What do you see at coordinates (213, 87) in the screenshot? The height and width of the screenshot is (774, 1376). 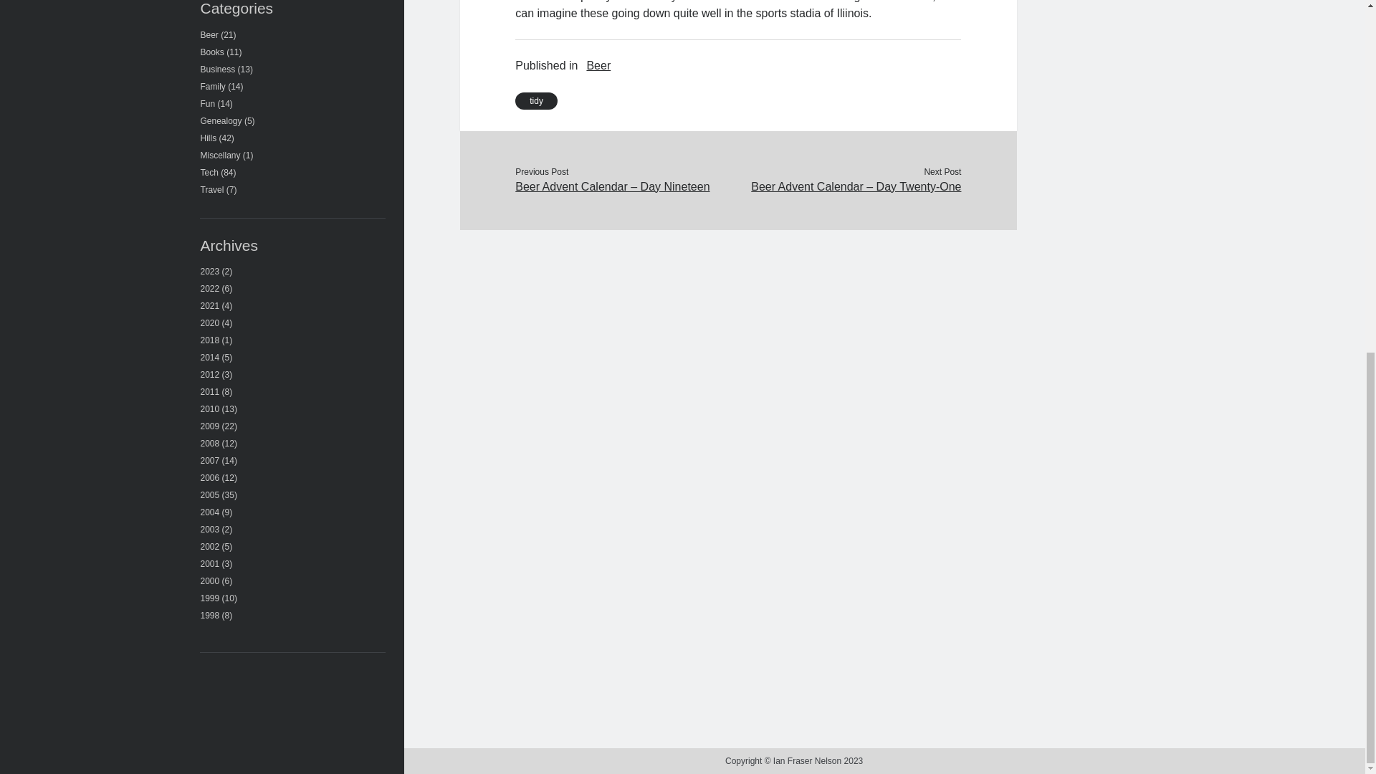 I see `Family` at bounding box center [213, 87].